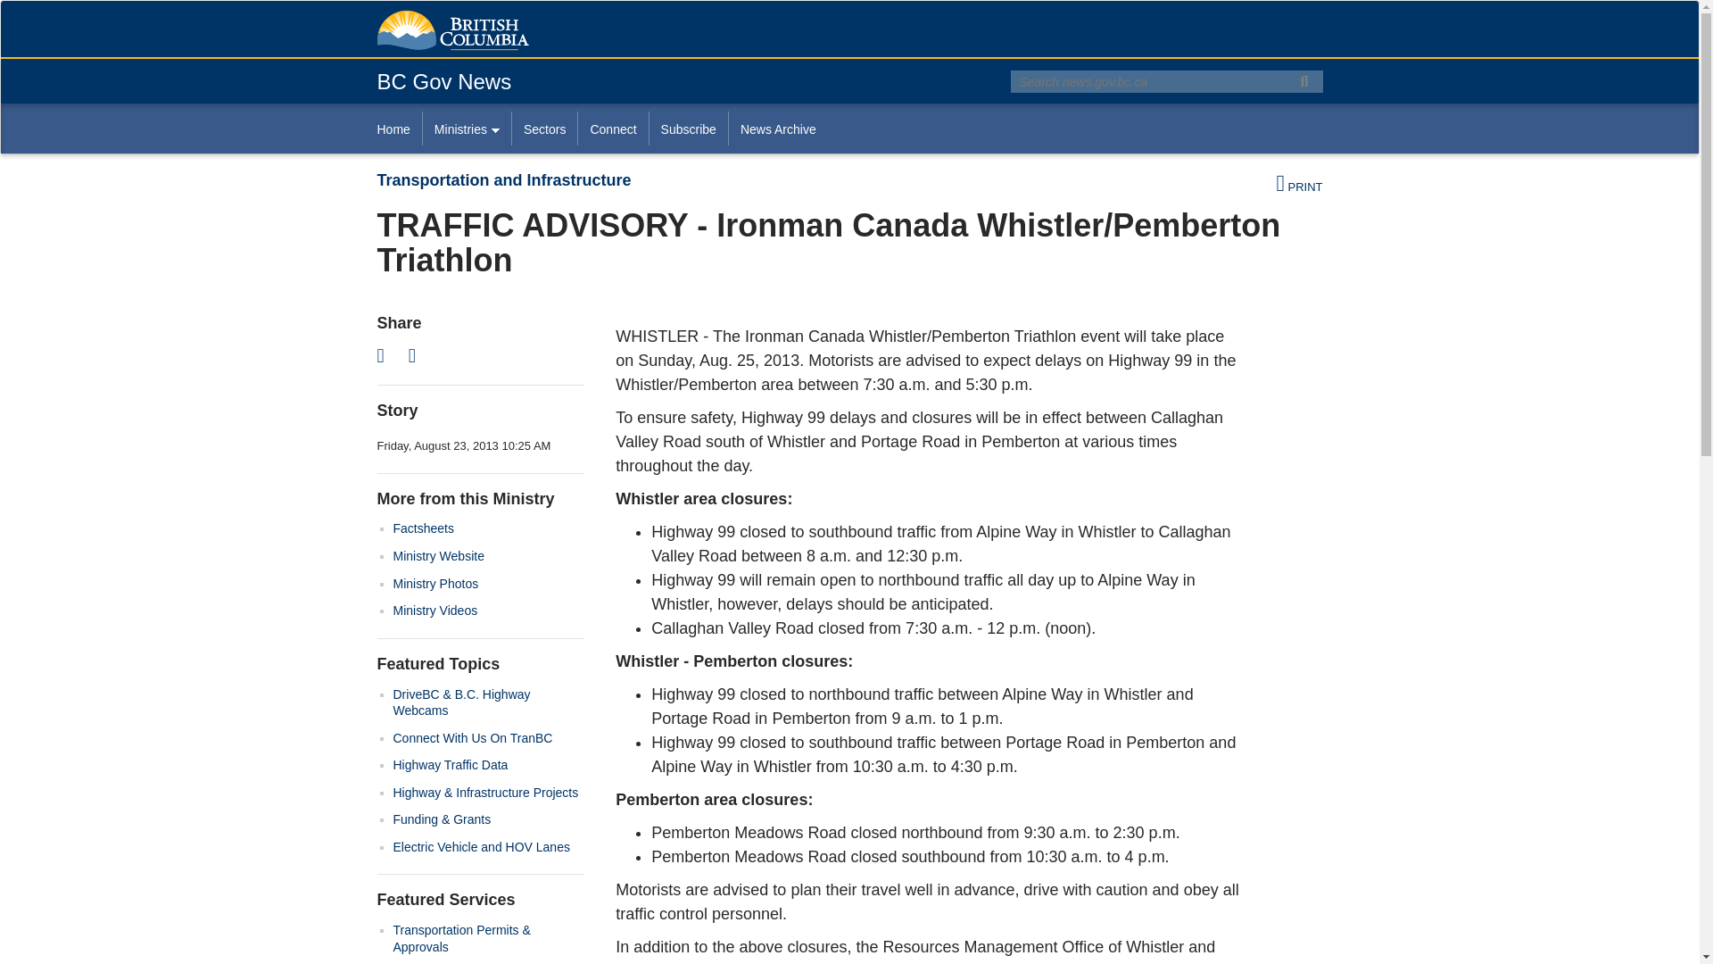  Describe the element at coordinates (778, 129) in the screenshot. I see `News Archive` at that location.